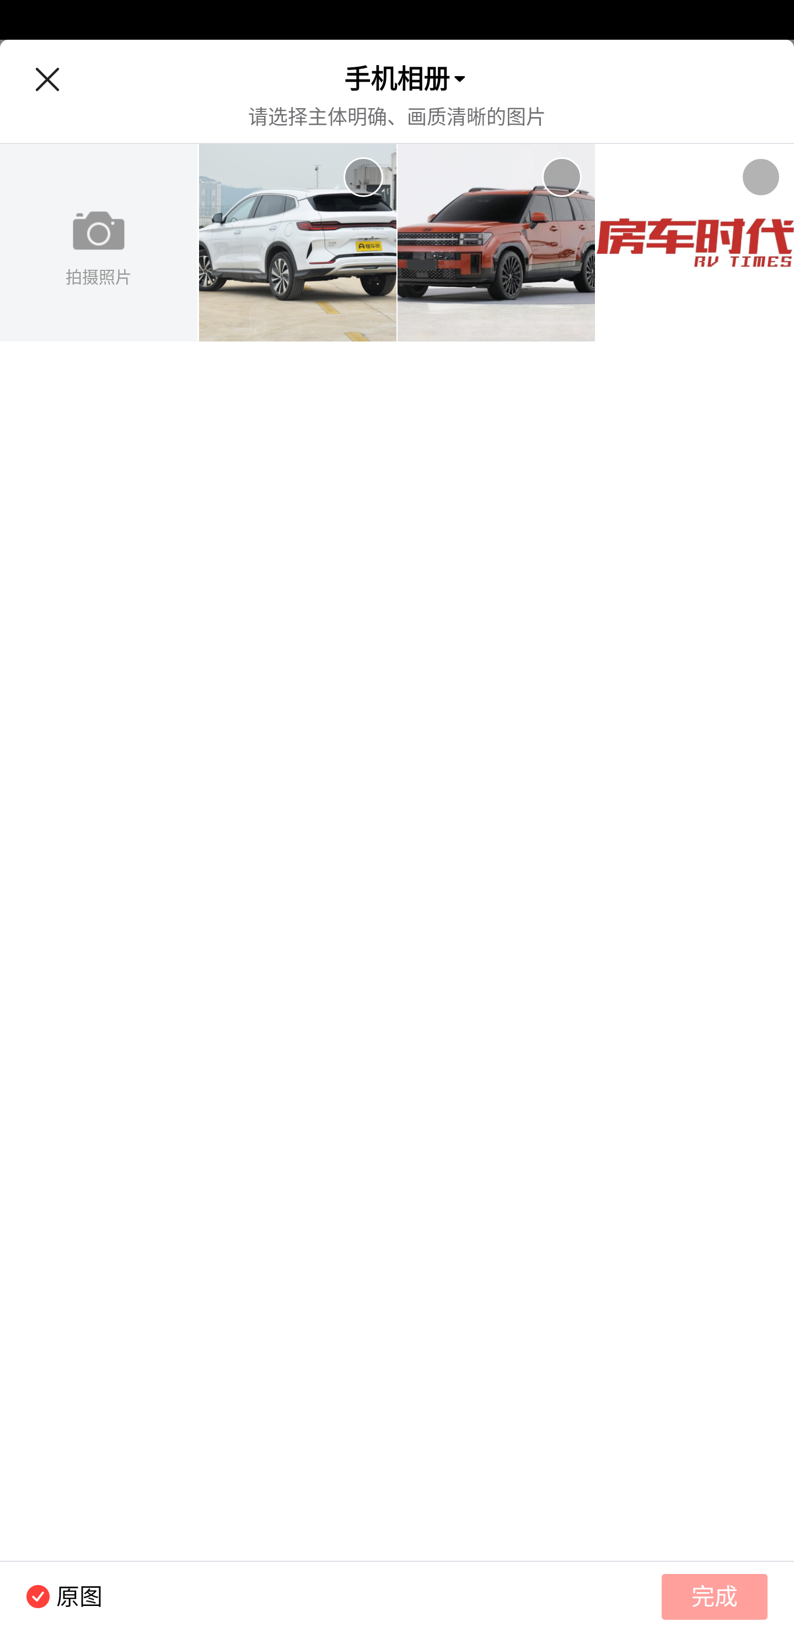 Image resolution: width=794 pixels, height=1633 pixels. What do you see at coordinates (397, 1597) in the screenshot?
I see `已选中，原图， 原图 完成 完成` at bounding box center [397, 1597].